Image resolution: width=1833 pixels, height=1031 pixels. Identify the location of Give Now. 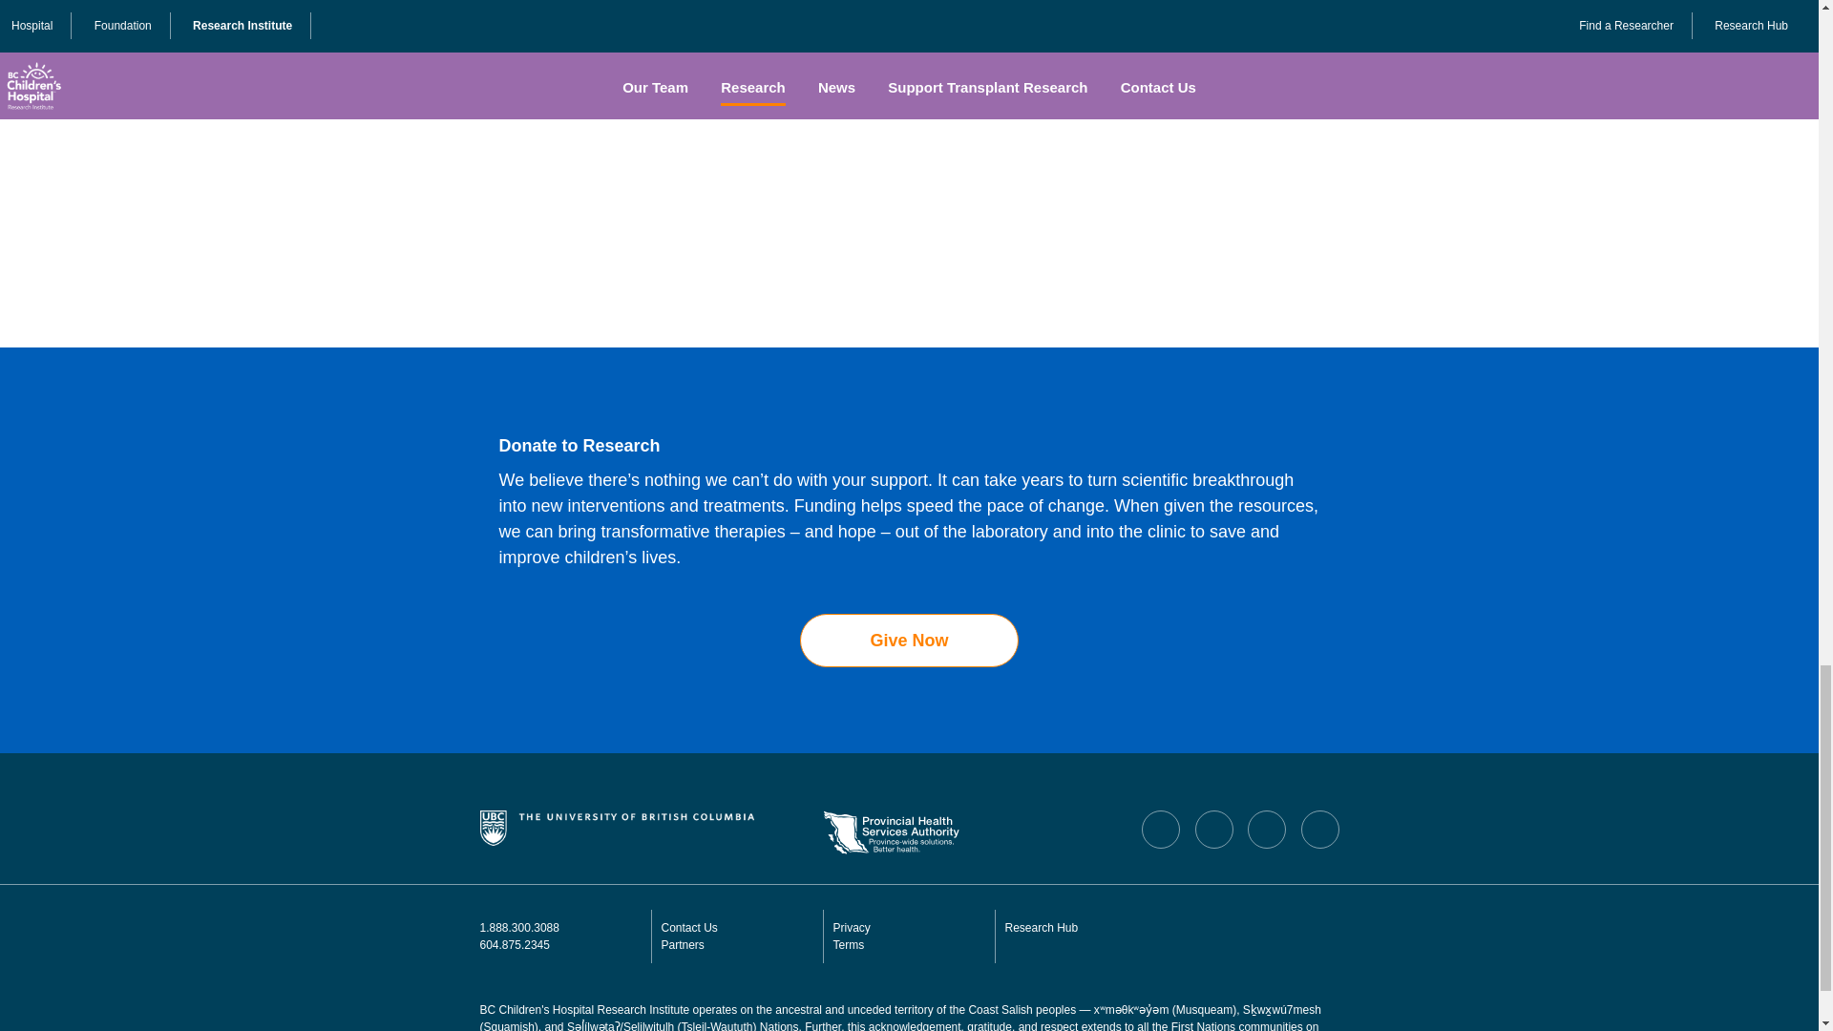
(908, 640).